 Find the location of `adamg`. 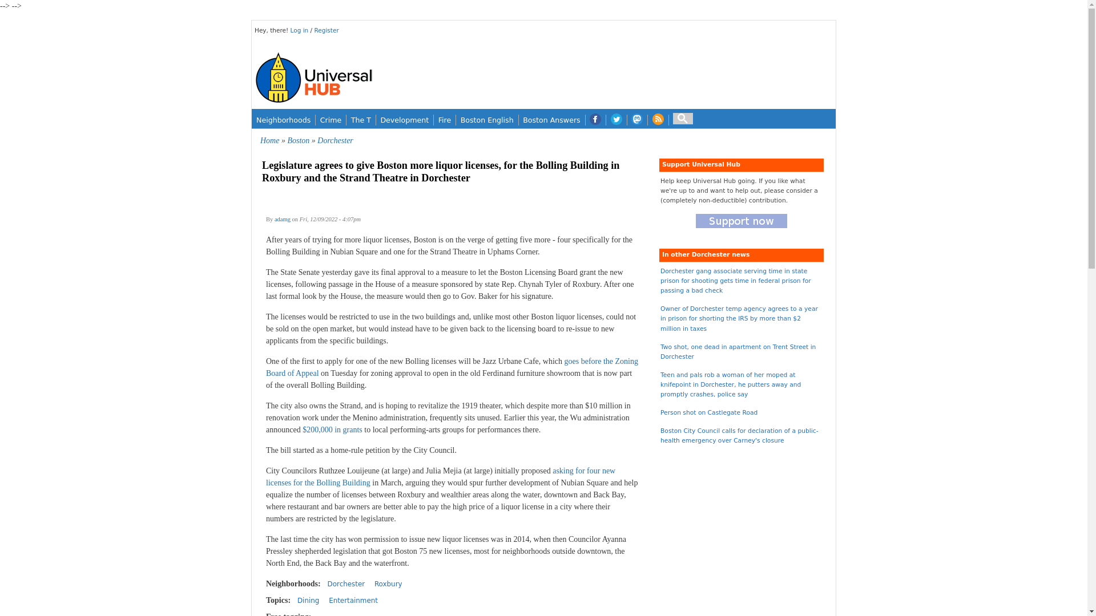

adamg is located at coordinates (282, 219).